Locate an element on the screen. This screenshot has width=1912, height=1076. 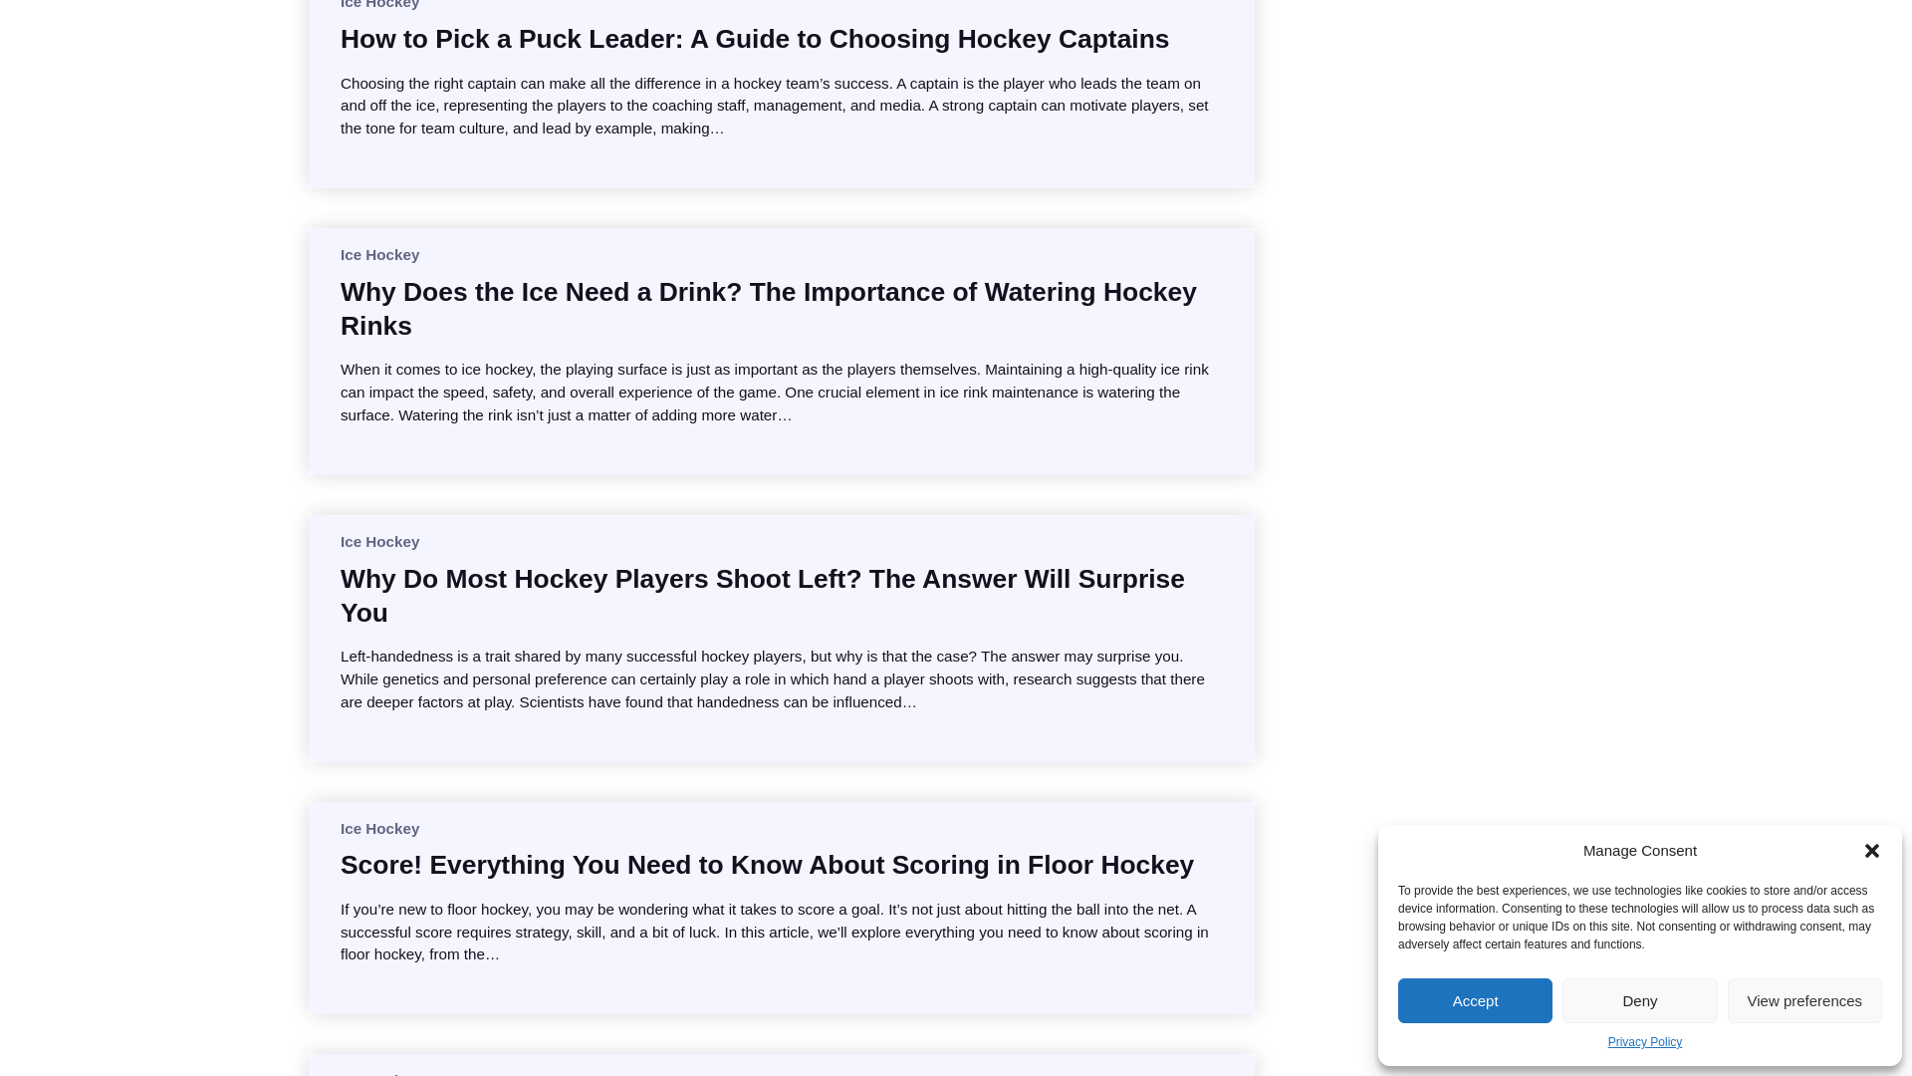
Ice Hockey is located at coordinates (378, 1074).